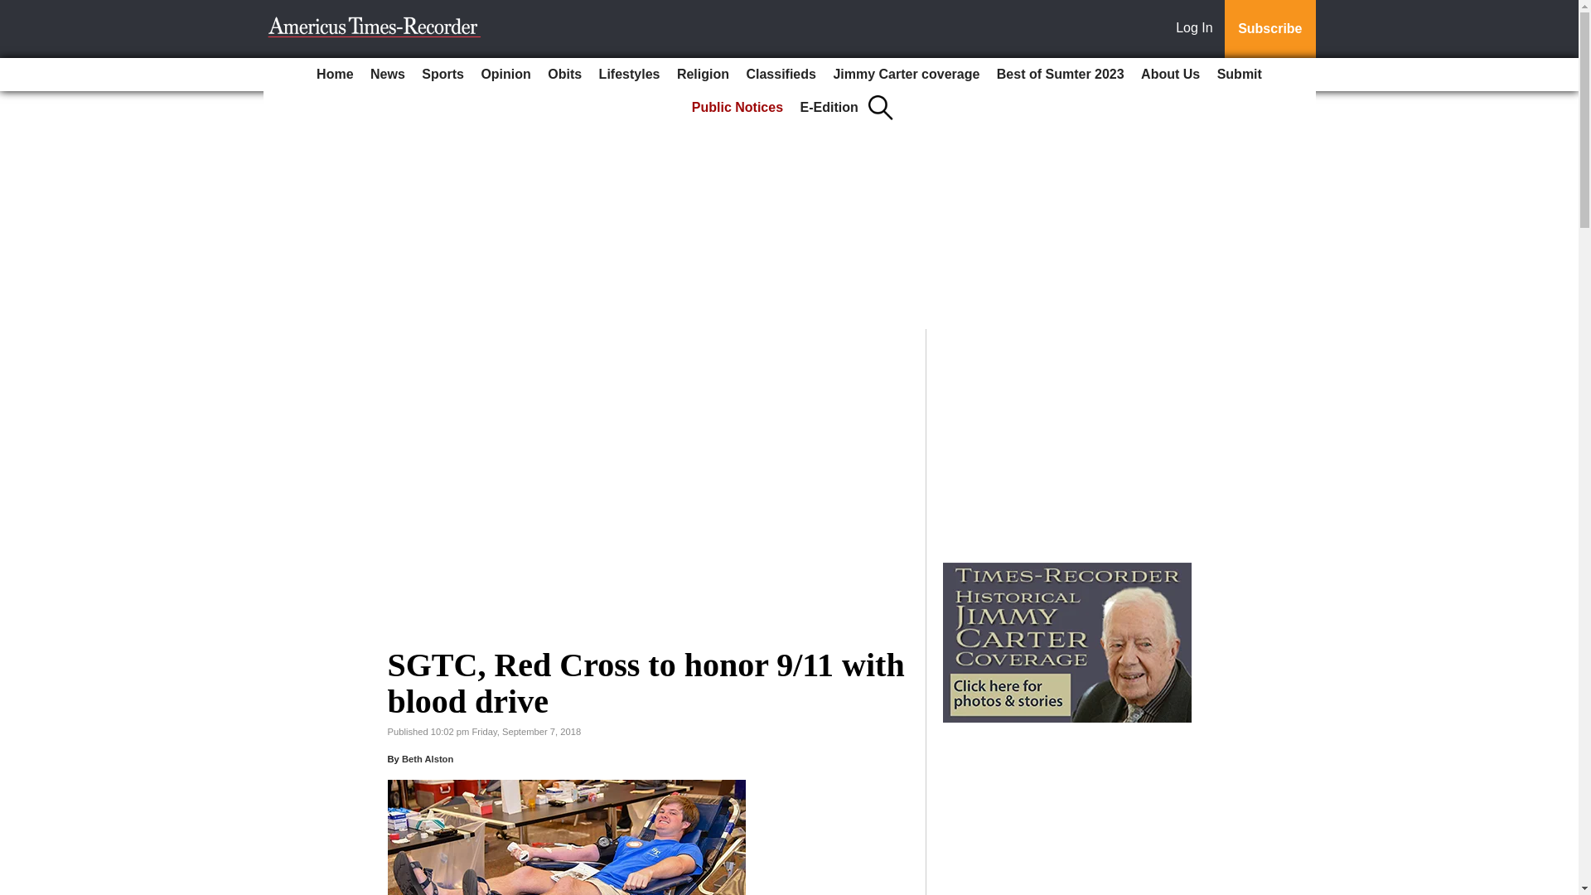 The image size is (1591, 895). What do you see at coordinates (335, 75) in the screenshot?
I see `Home` at bounding box center [335, 75].